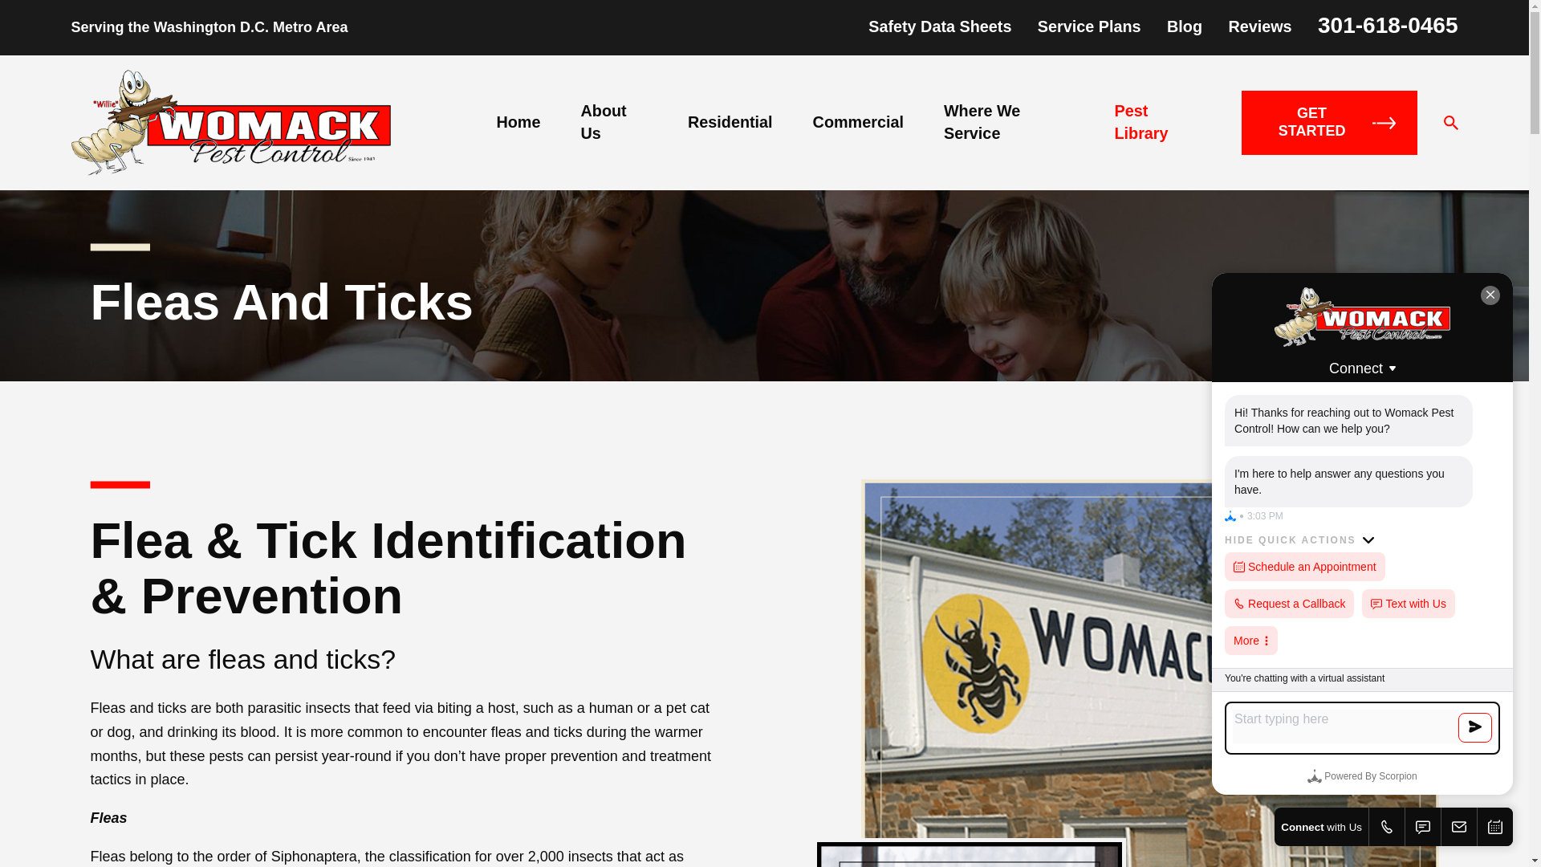 The height and width of the screenshot is (867, 1541). What do you see at coordinates (858, 122) in the screenshot?
I see `Commercial` at bounding box center [858, 122].